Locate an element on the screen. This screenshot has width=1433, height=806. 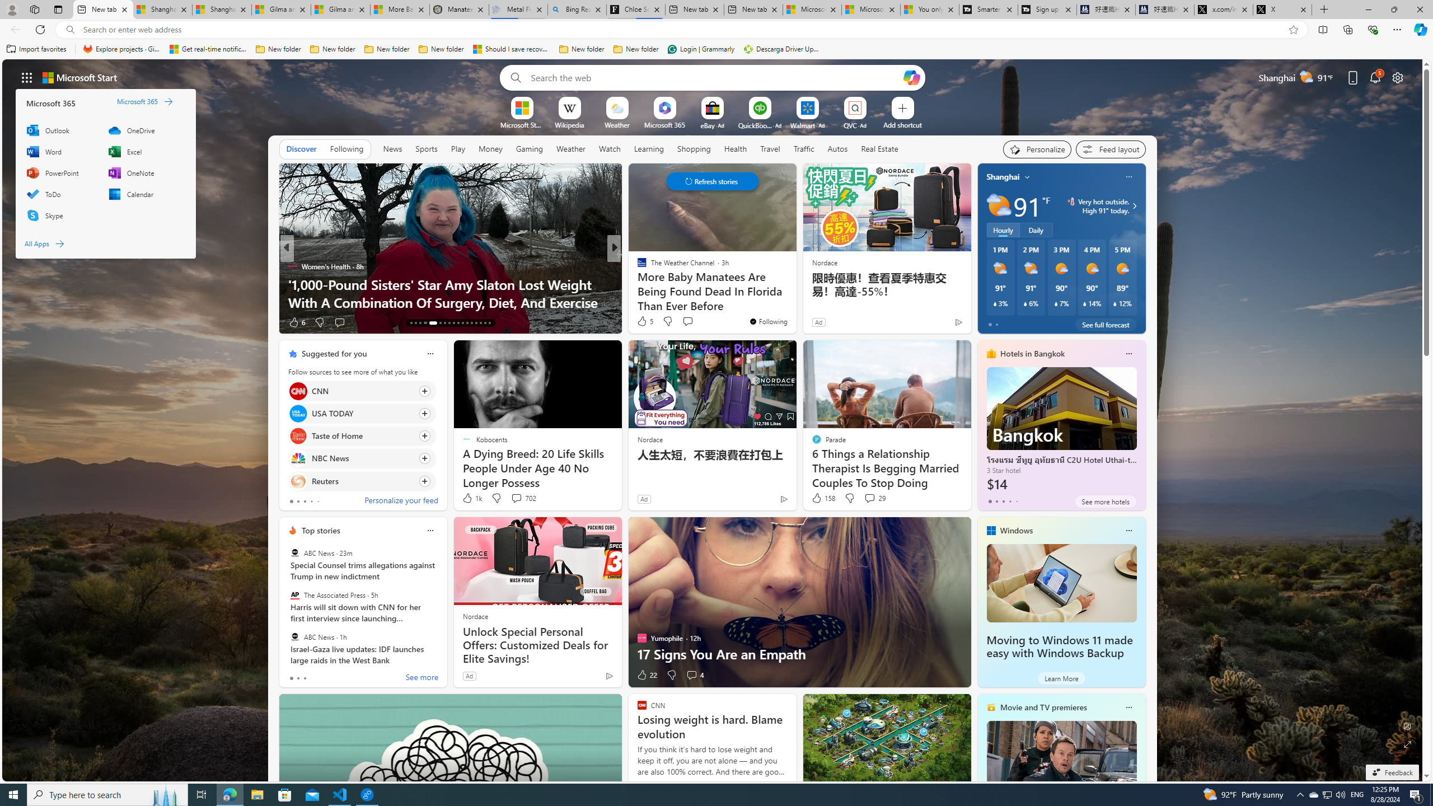
Suggested for you is located at coordinates (334, 354).